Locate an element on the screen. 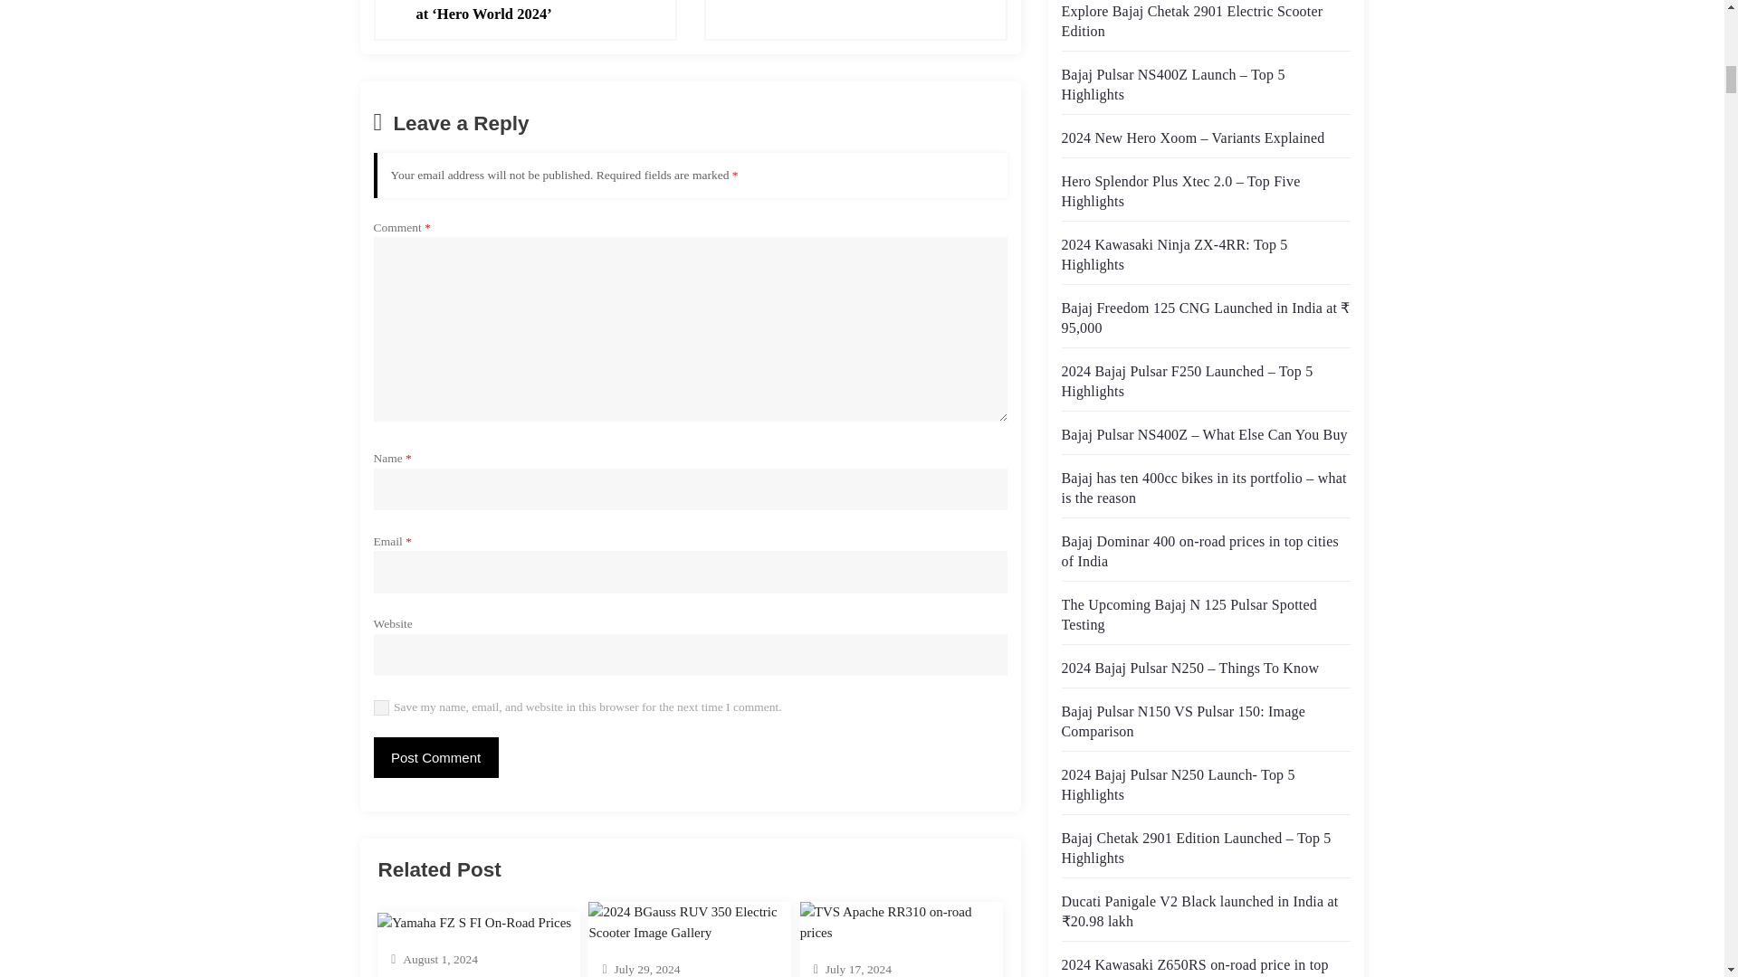  Hero Xtreme 125R Launched in India is located at coordinates (842, 2).